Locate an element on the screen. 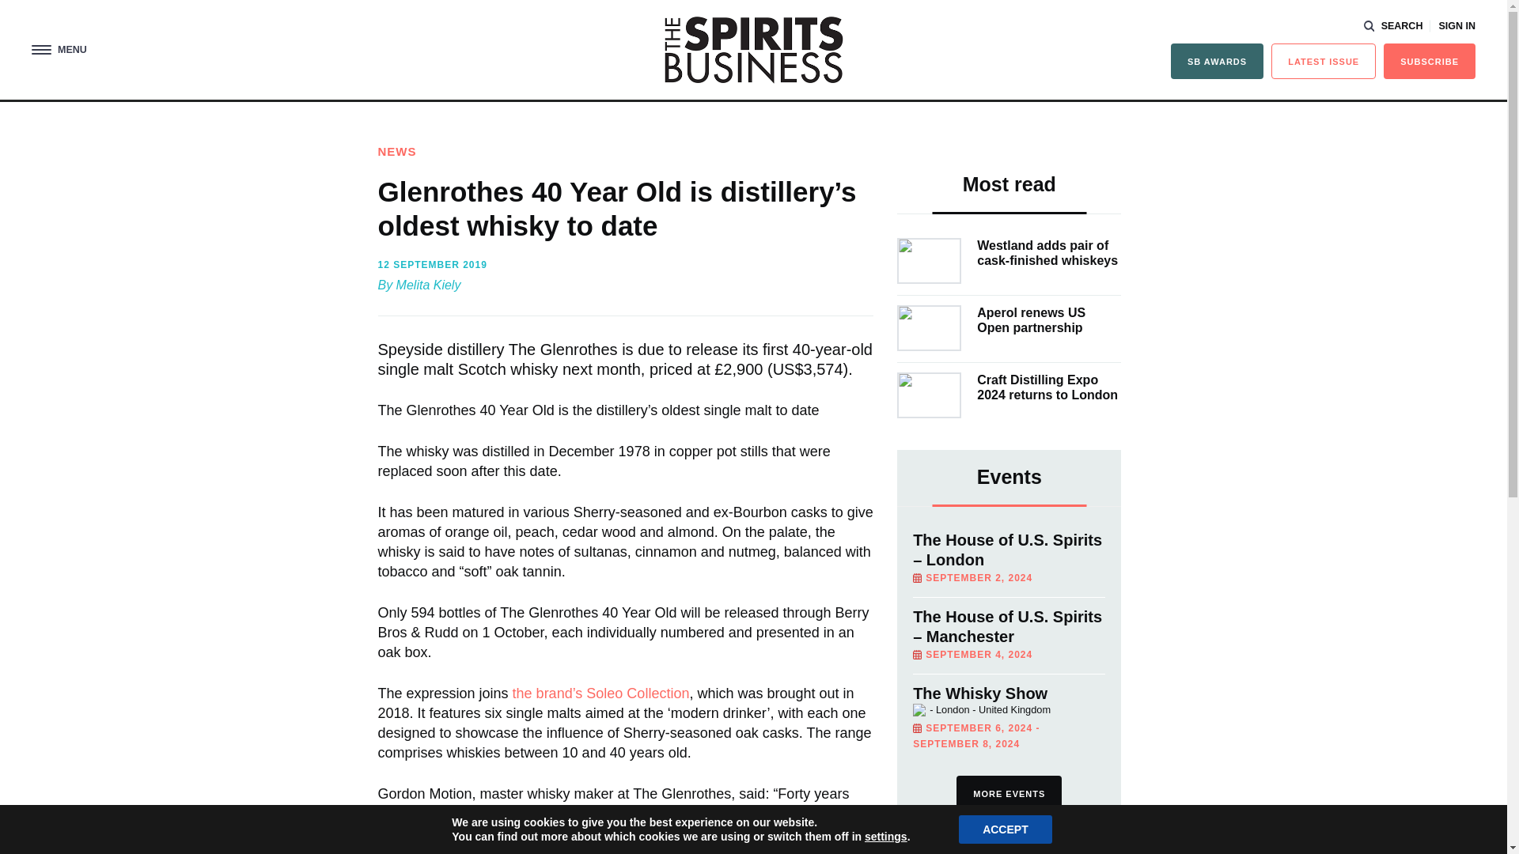 The image size is (1519, 854). SUBSCRIBE is located at coordinates (1429, 62).